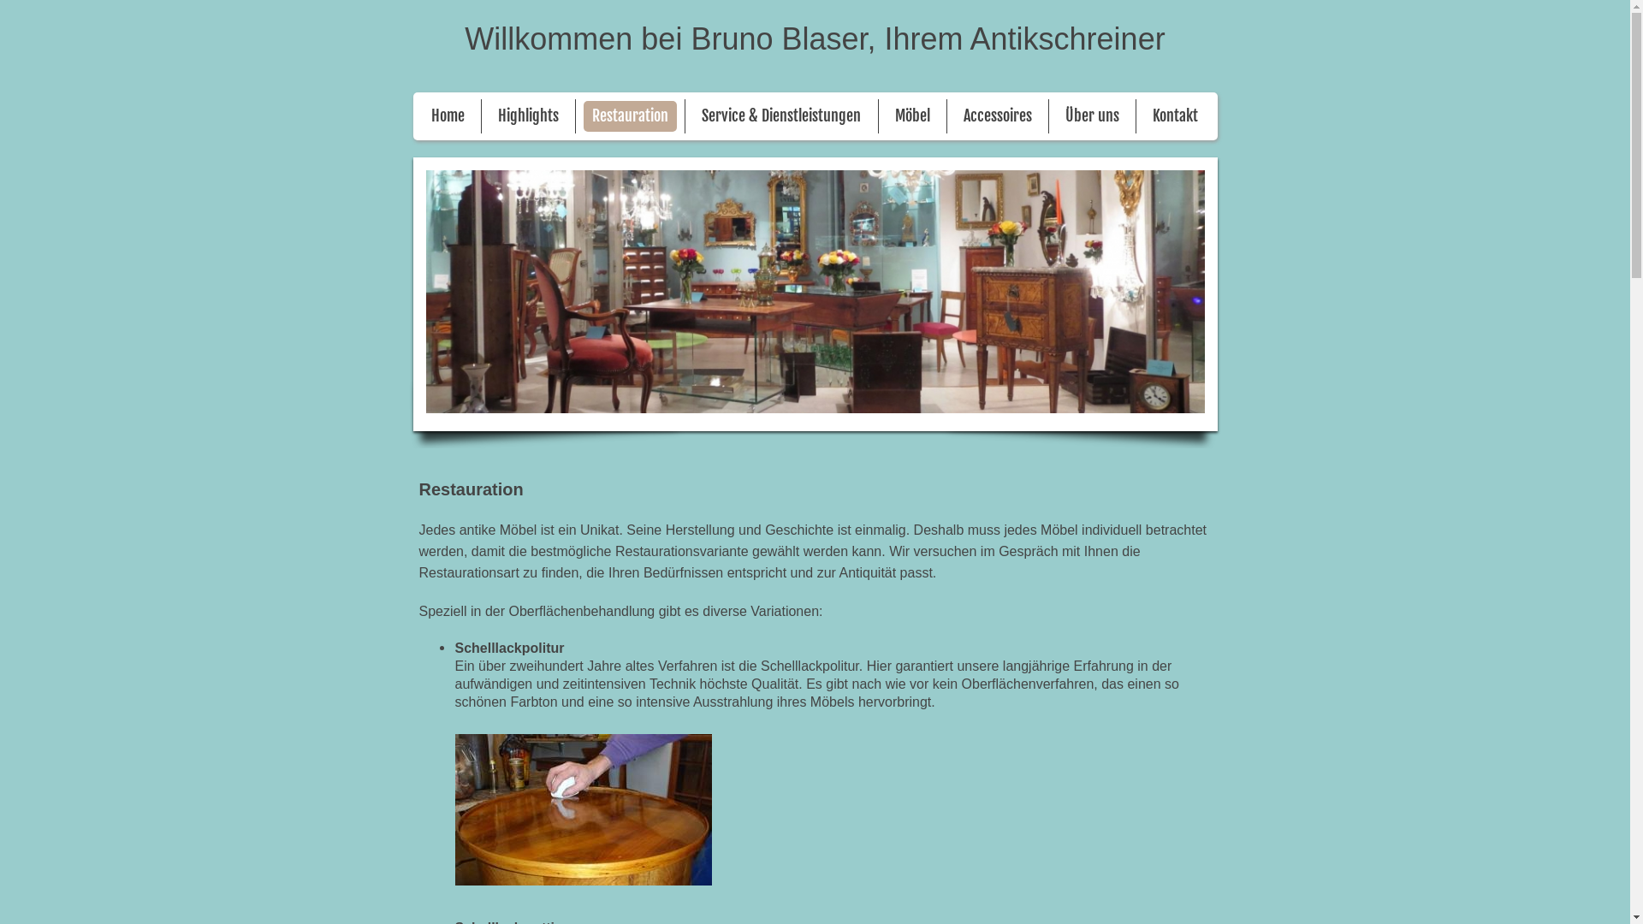 This screenshot has height=924, width=1643. I want to click on Kontakt, so click(1176, 116).